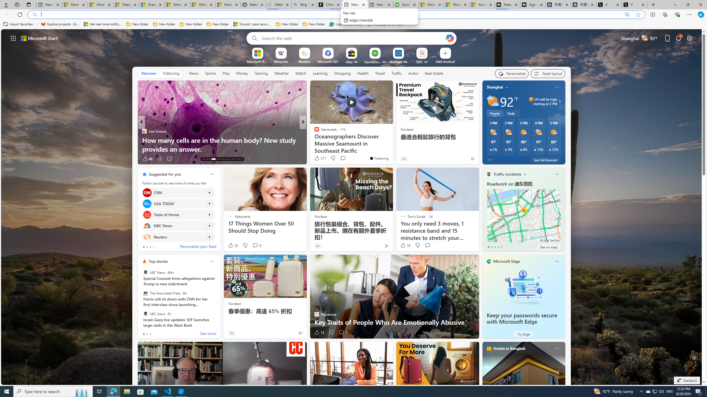 The image size is (707, 397). I want to click on Top stories, so click(158, 261).